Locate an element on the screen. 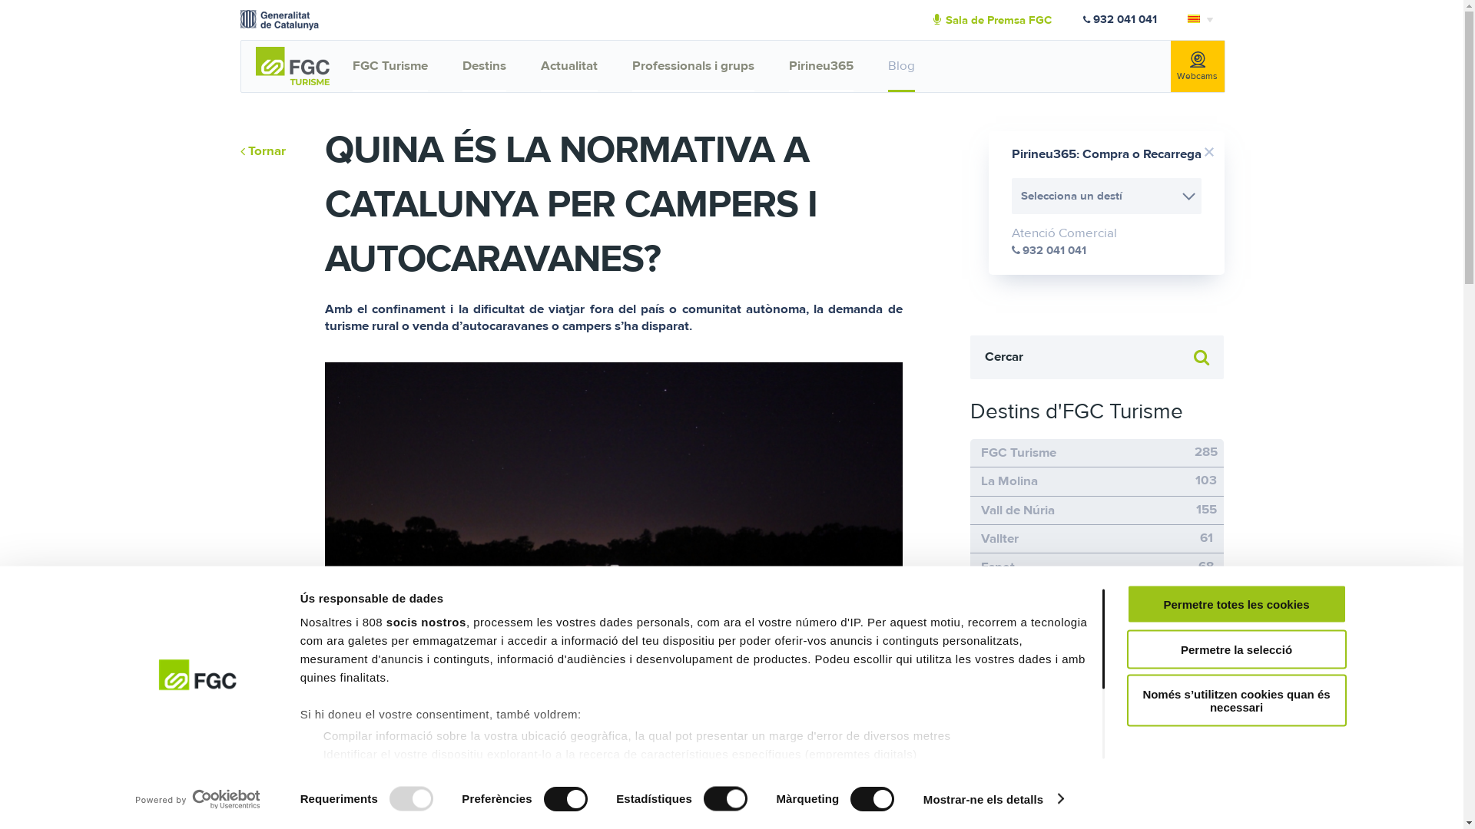 Image resolution: width=1475 pixels, height=829 pixels. Mostrar-ne els detalls is located at coordinates (993, 799).